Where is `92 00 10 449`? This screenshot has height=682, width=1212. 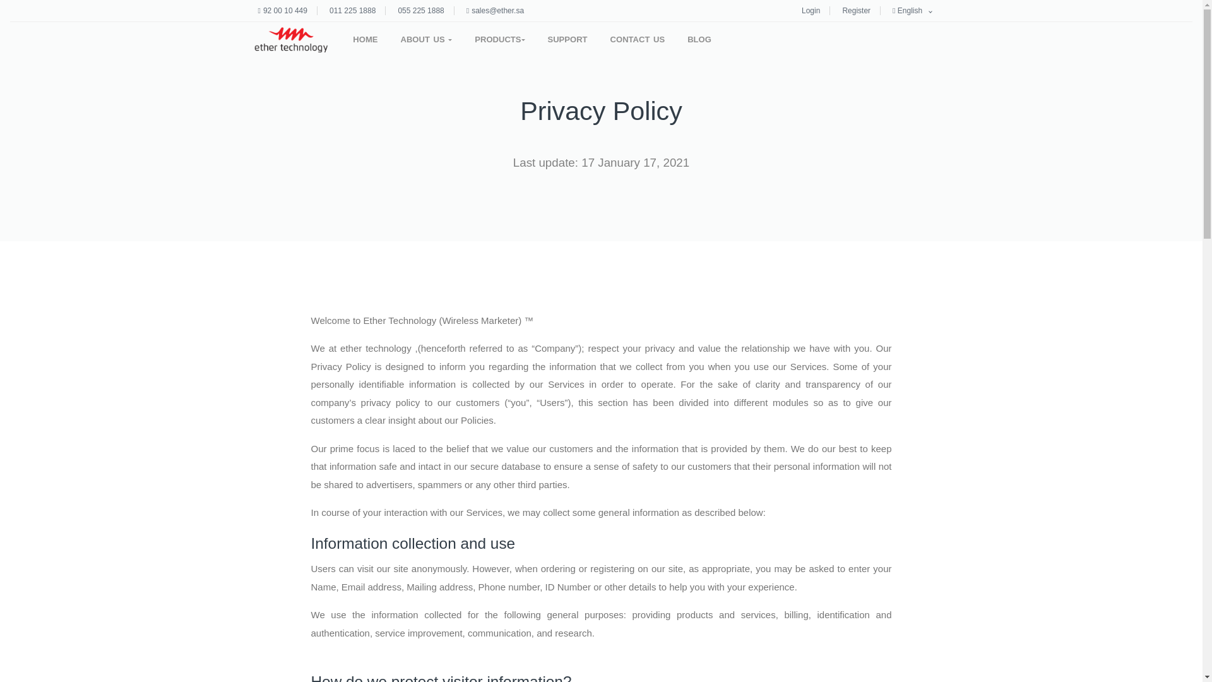
92 00 10 449 is located at coordinates (285, 10).